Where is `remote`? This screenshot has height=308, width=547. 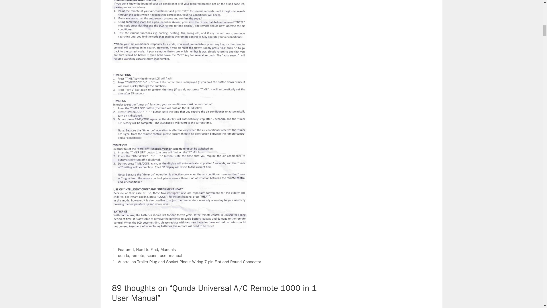 remote is located at coordinates (138, 256).